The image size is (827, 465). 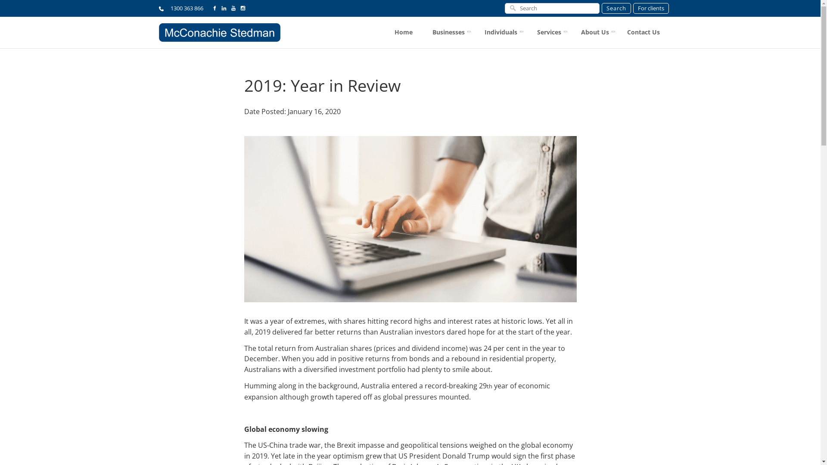 What do you see at coordinates (224, 8) in the screenshot?
I see `LinkedIn` at bounding box center [224, 8].